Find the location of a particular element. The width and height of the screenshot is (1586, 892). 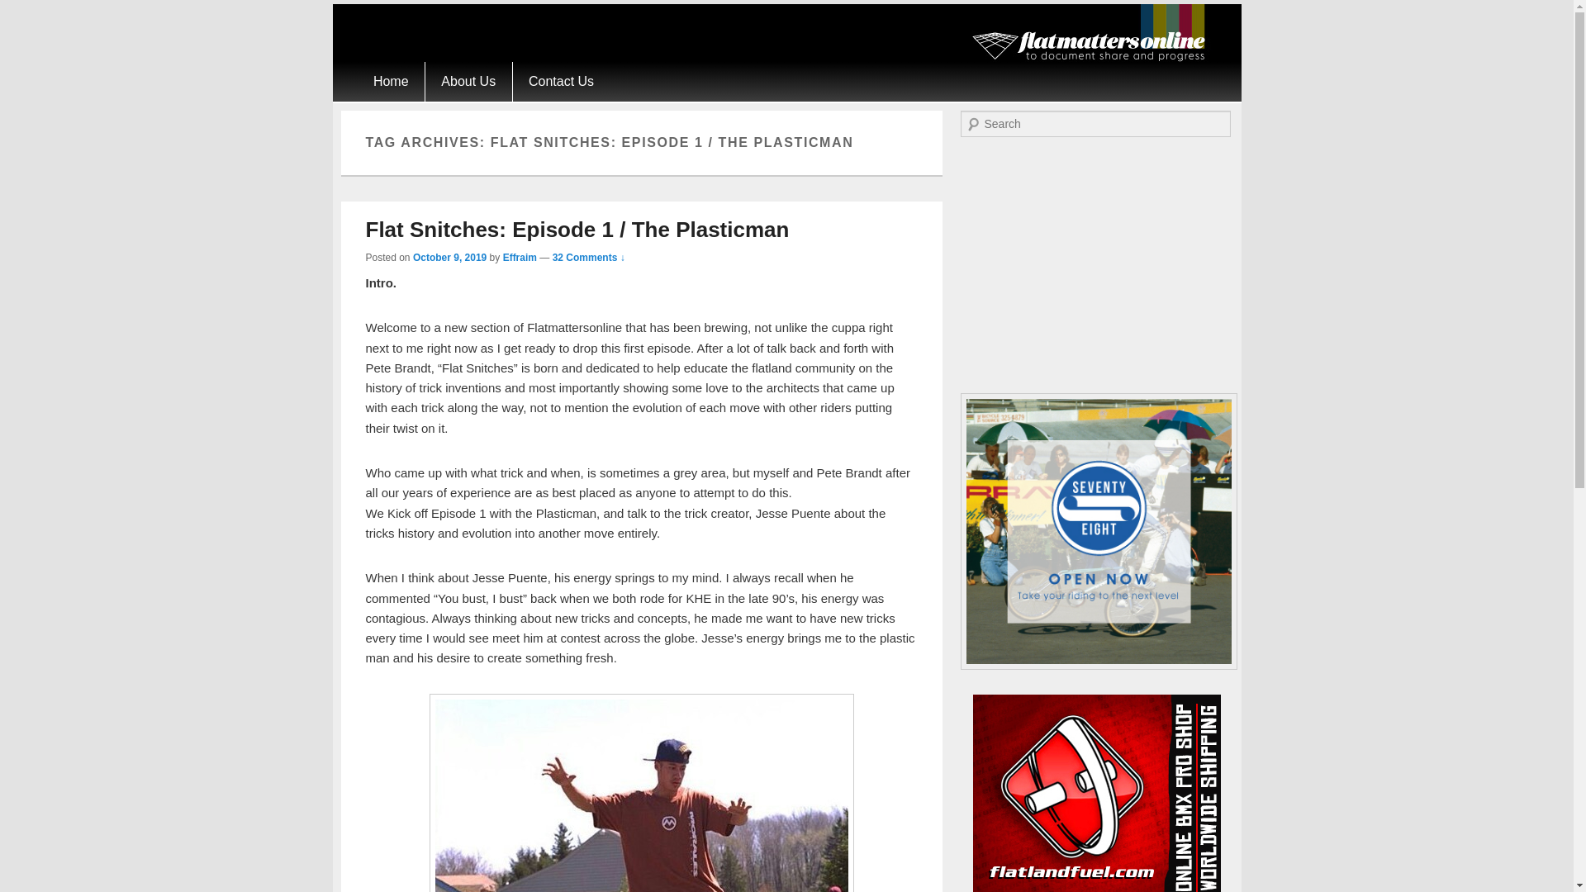

Skip to primary content is located at coordinates (420, 71).